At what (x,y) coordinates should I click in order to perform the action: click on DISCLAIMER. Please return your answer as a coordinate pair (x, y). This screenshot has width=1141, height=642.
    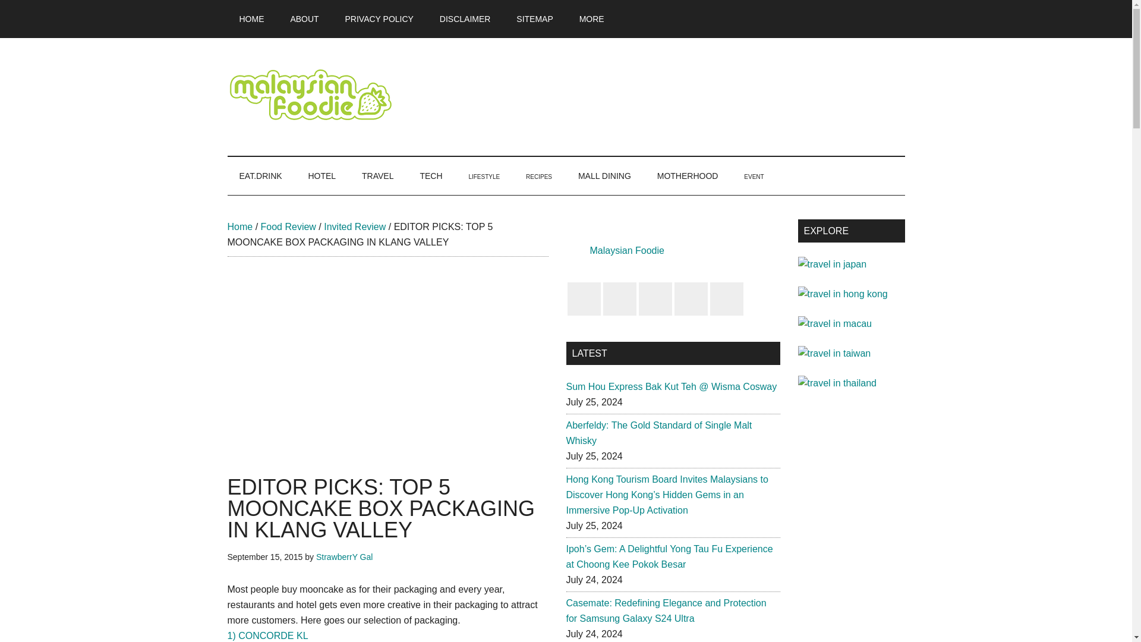
    Looking at the image, I should click on (465, 19).